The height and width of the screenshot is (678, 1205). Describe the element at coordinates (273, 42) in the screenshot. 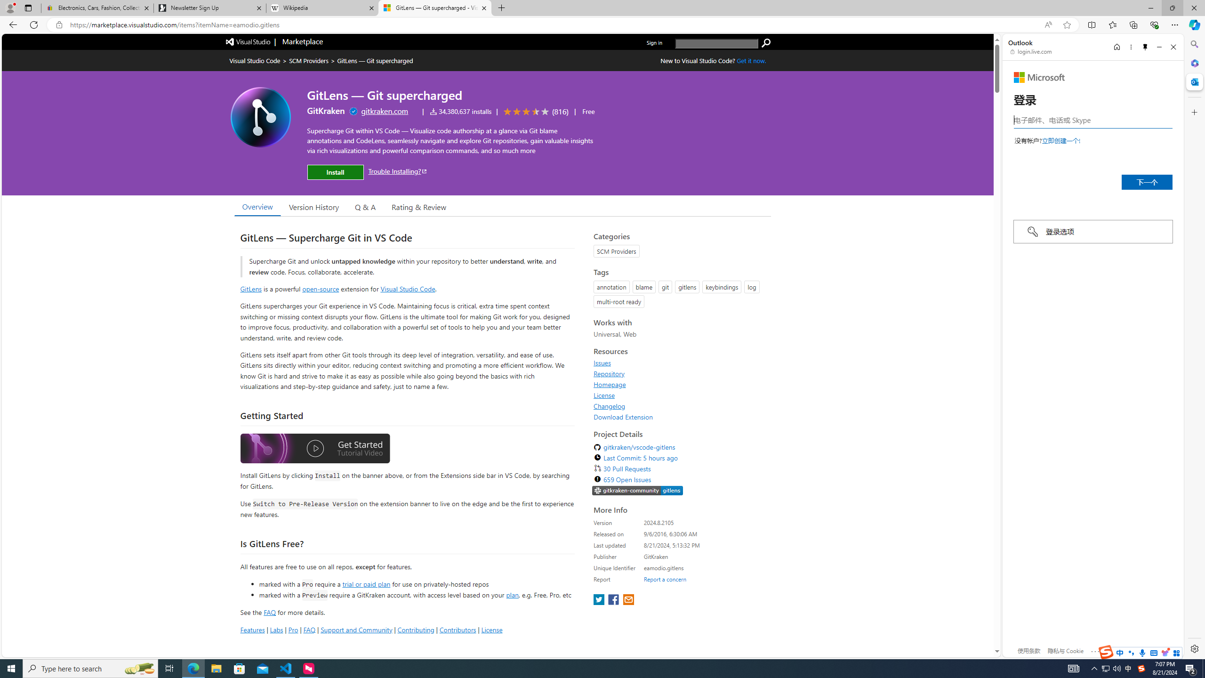

I see `Visual Studio logo Marketplace logo` at that location.